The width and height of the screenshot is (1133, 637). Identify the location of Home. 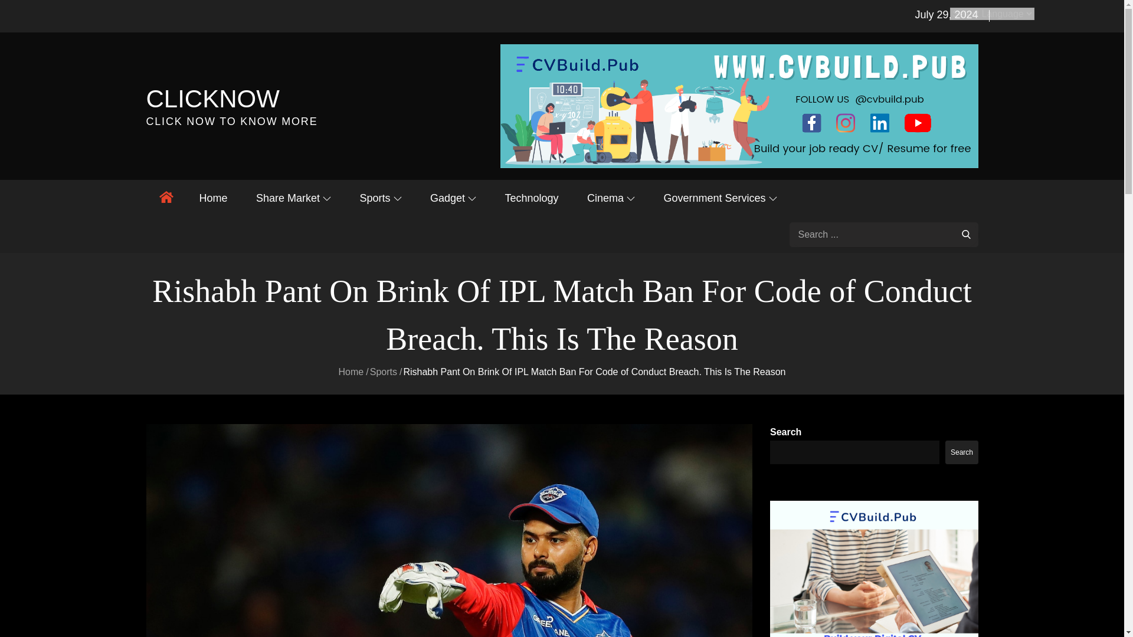
(214, 198).